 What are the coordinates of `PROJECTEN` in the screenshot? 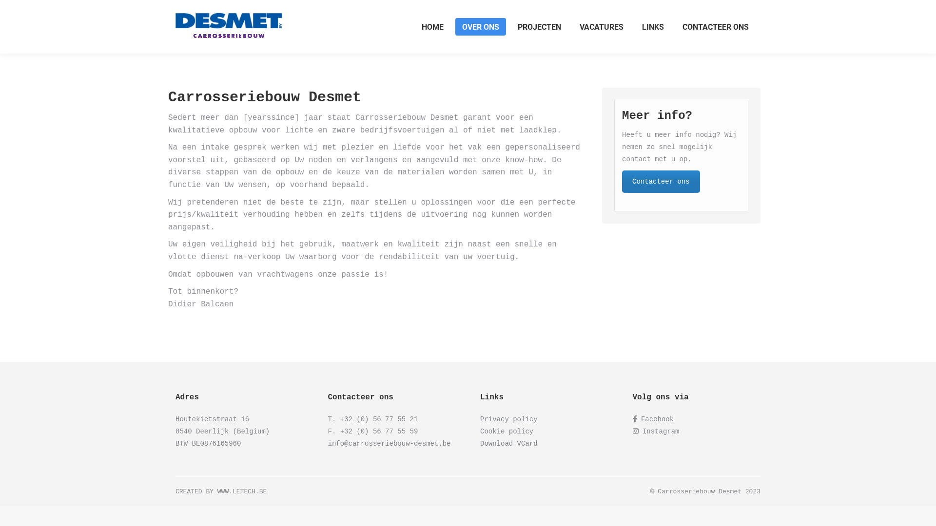 It's located at (539, 27).